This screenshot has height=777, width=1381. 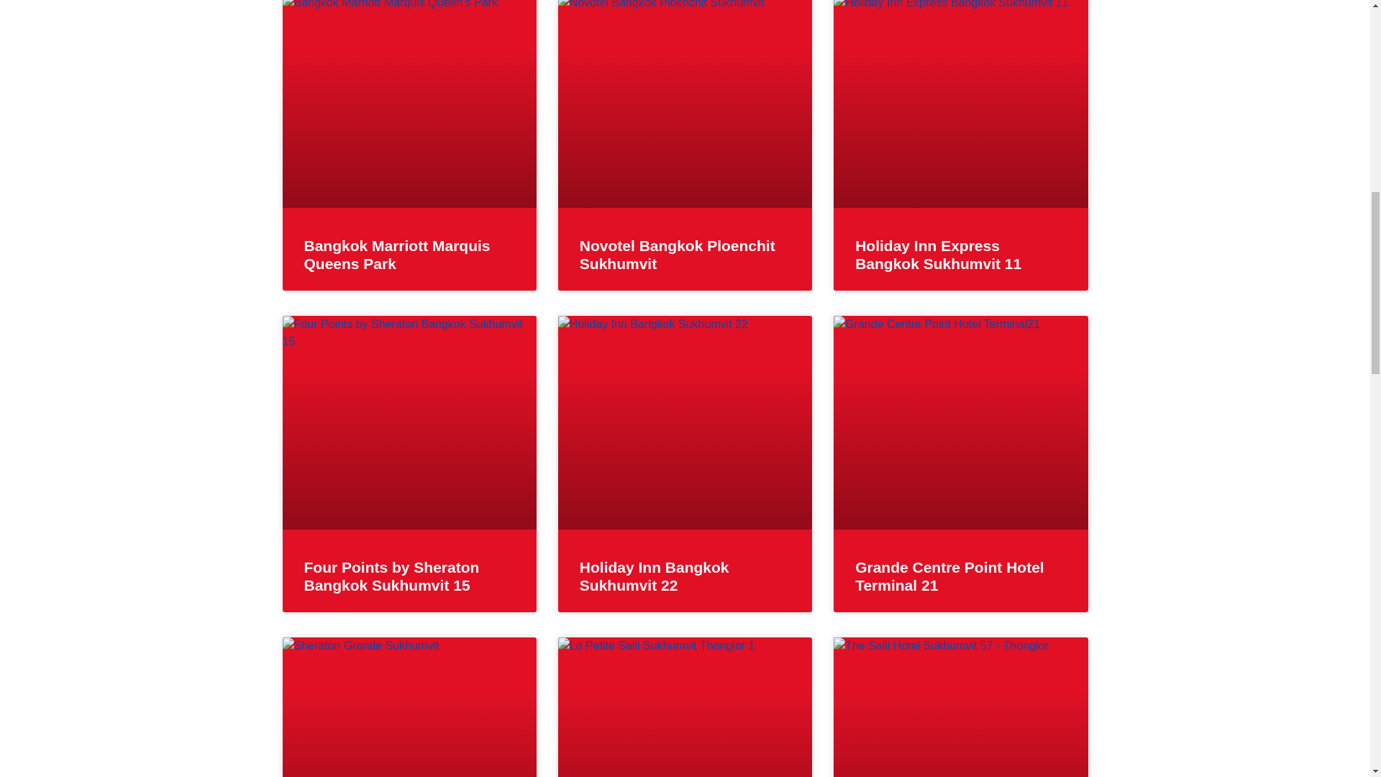 I want to click on Grande Centre Point Hotel Terminal 21, so click(x=949, y=576).